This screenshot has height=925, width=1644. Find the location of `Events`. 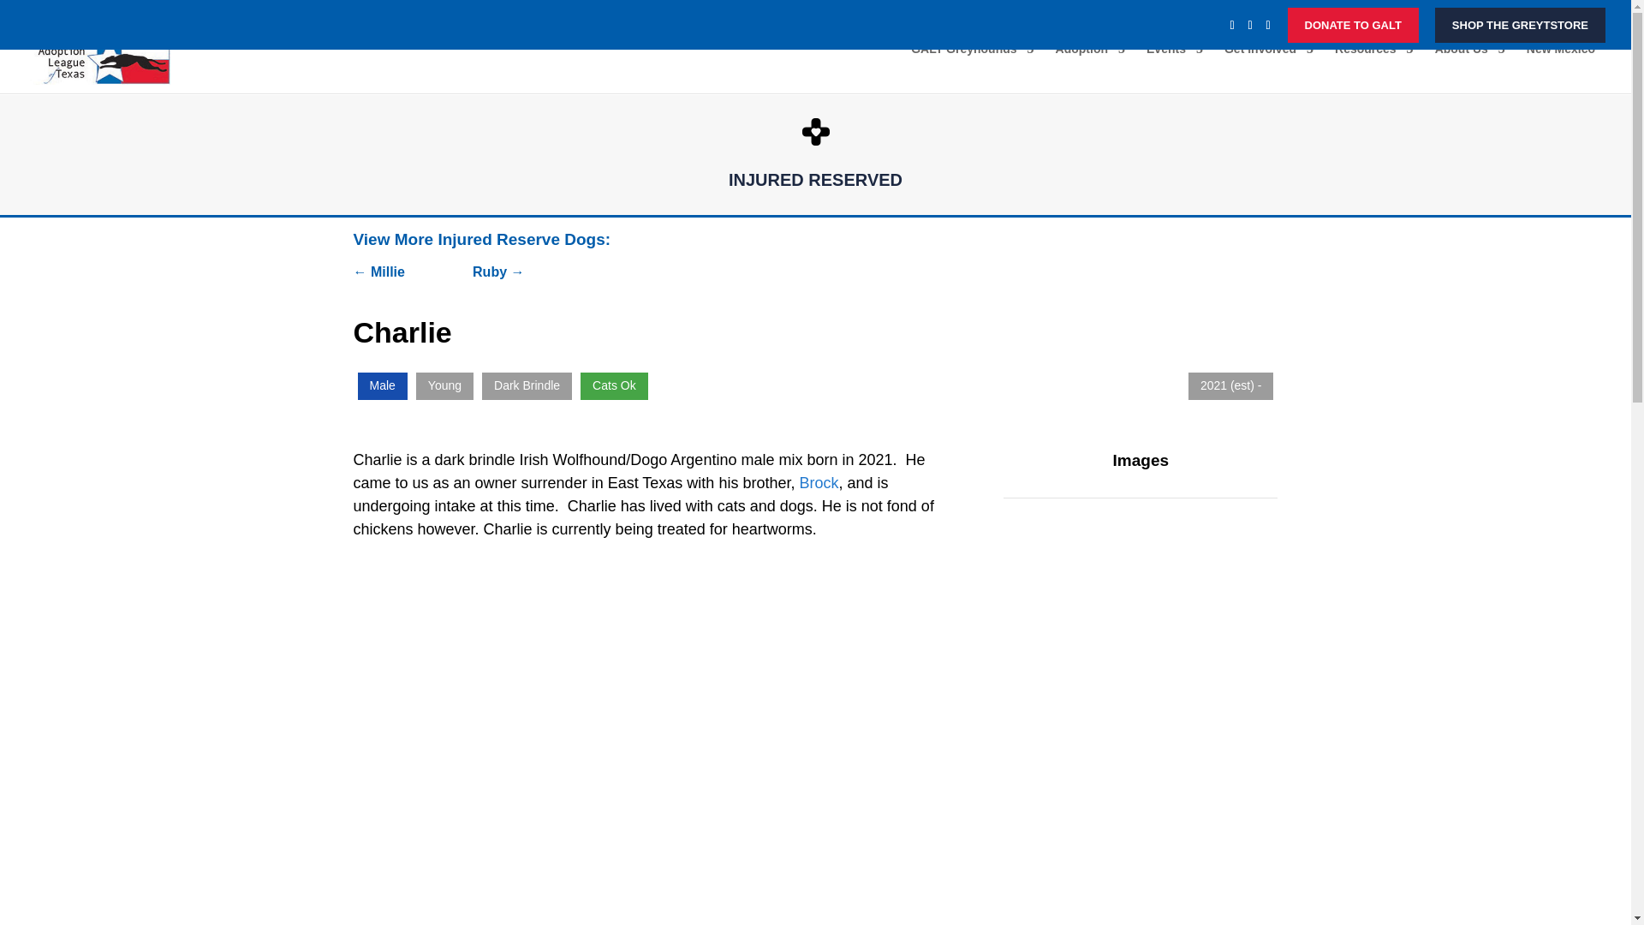

Events is located at coordinates (1175, 68).